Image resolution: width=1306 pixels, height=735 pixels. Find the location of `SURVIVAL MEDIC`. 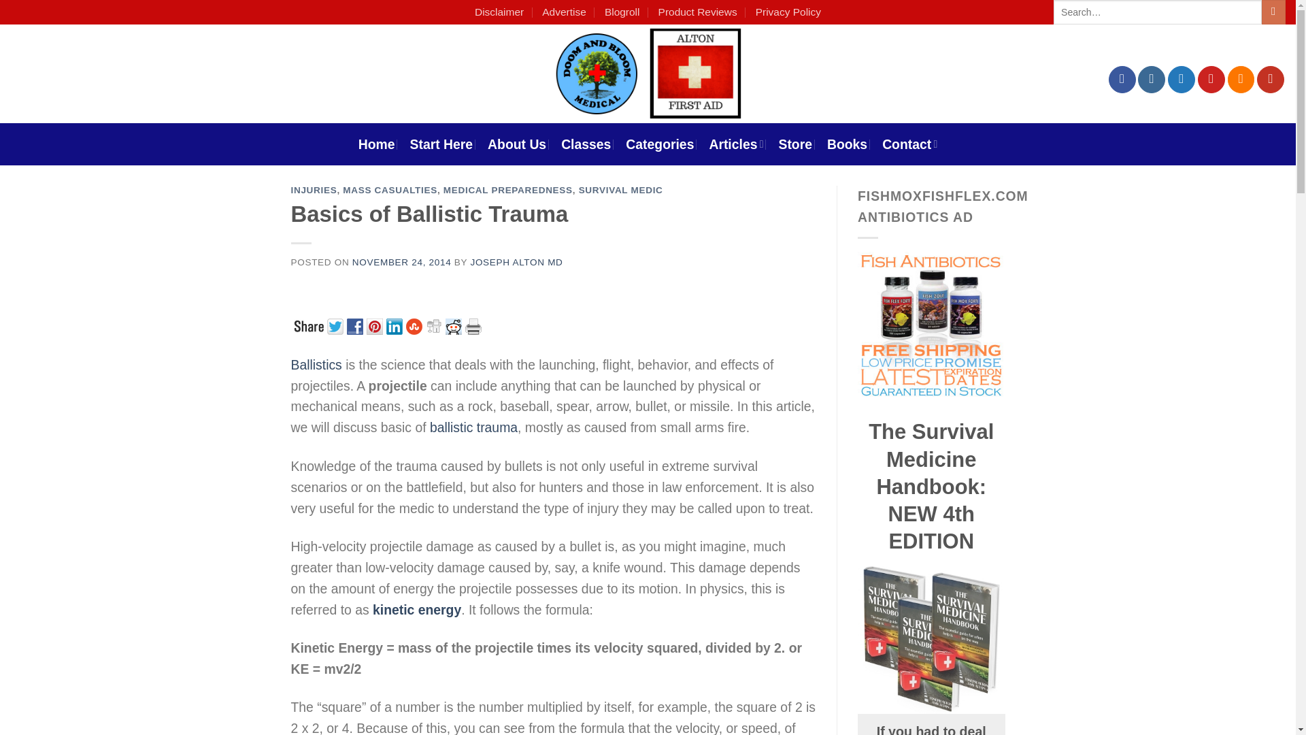

SURVIVAL MEDIC is located at coordinates (620, 191).